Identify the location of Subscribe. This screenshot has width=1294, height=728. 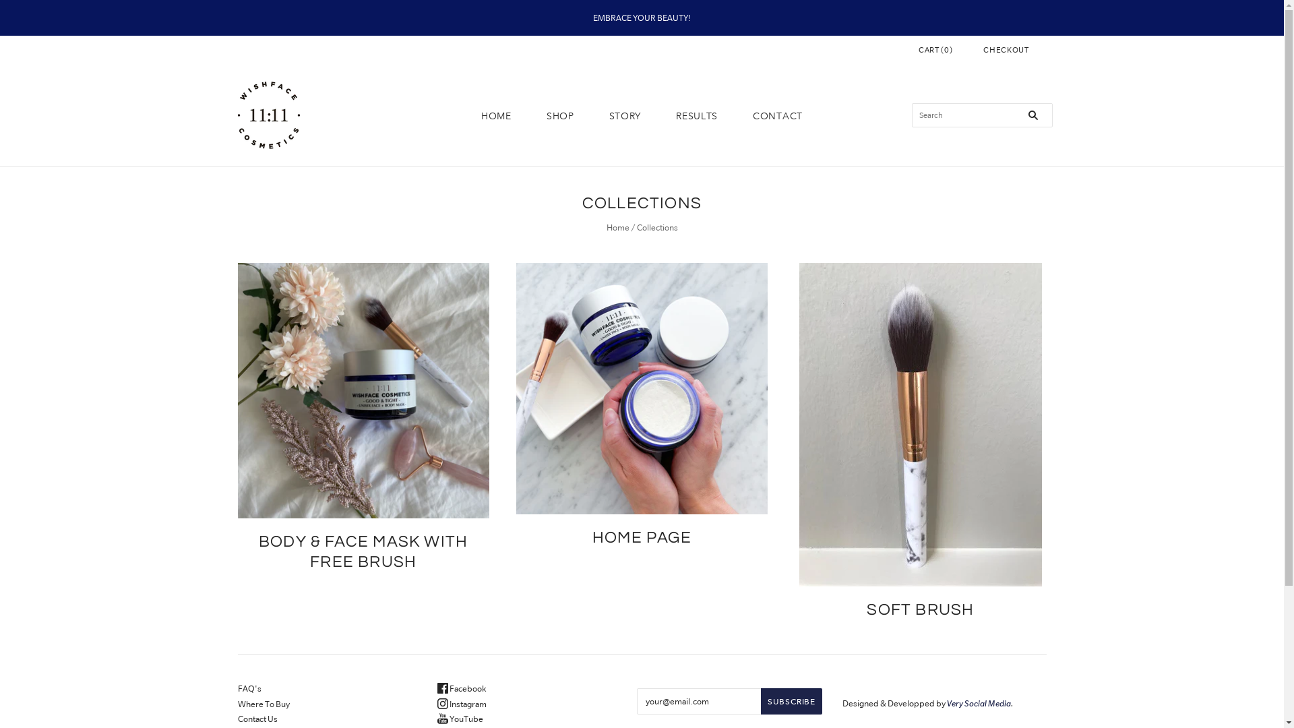
(791, 701).